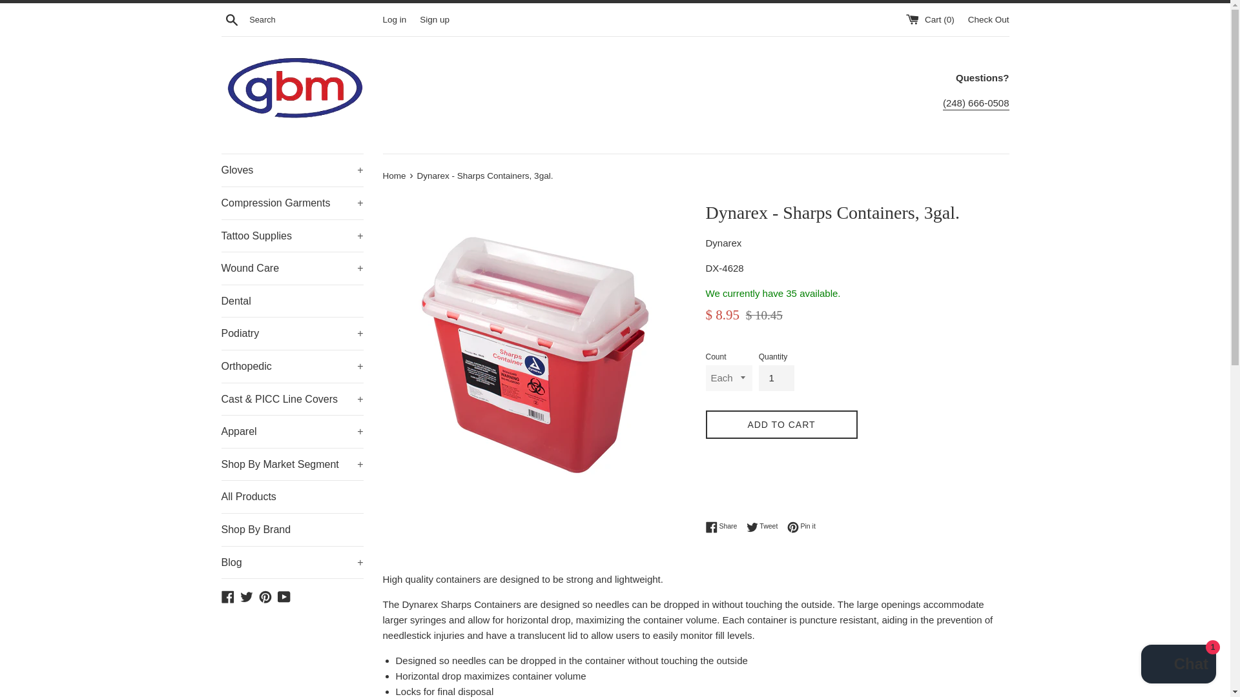  Describe the element at coordinates (765, 527) in the screenshot. I see `Tweet on Twitter` at that location.